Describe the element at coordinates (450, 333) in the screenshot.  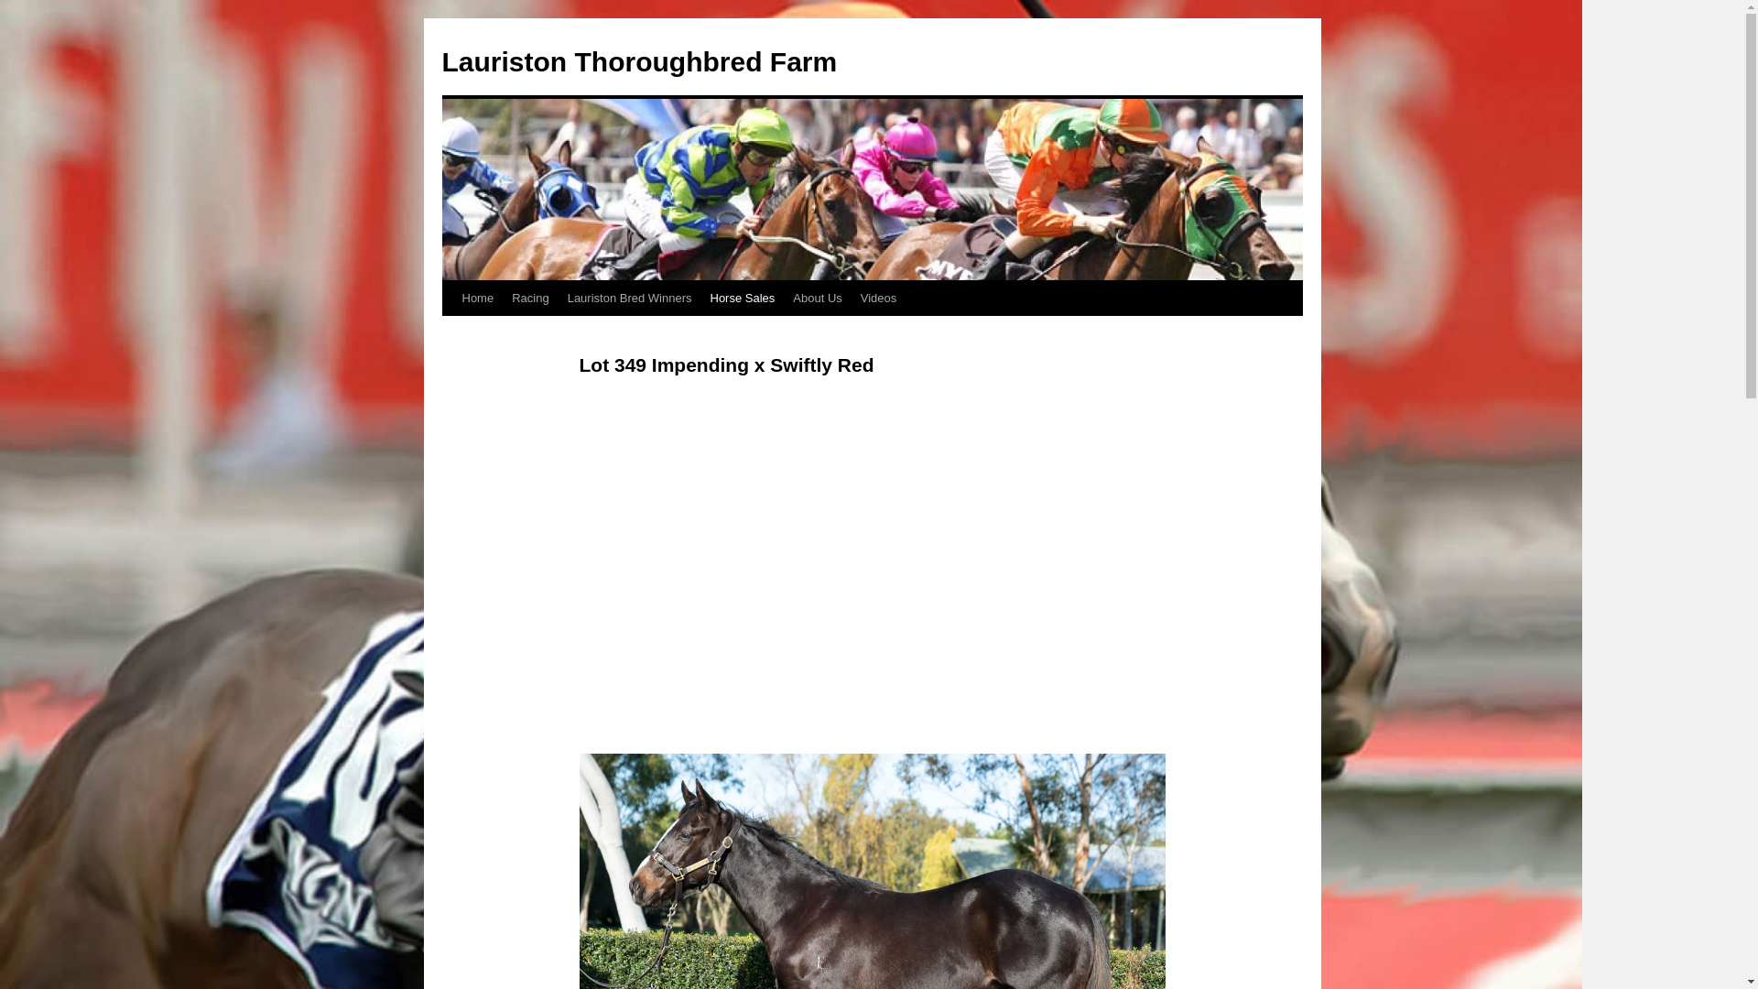
I see `Skip to content` at that location.